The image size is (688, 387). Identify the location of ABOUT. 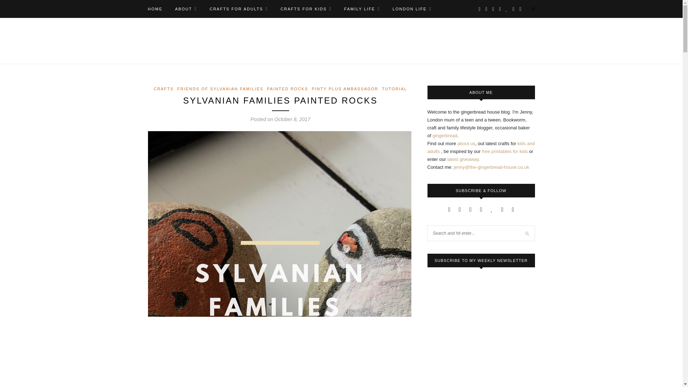
(186, 9).